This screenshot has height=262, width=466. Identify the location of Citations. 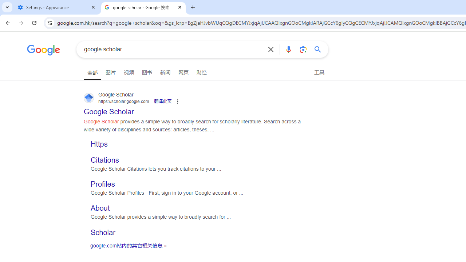
(105, 159).